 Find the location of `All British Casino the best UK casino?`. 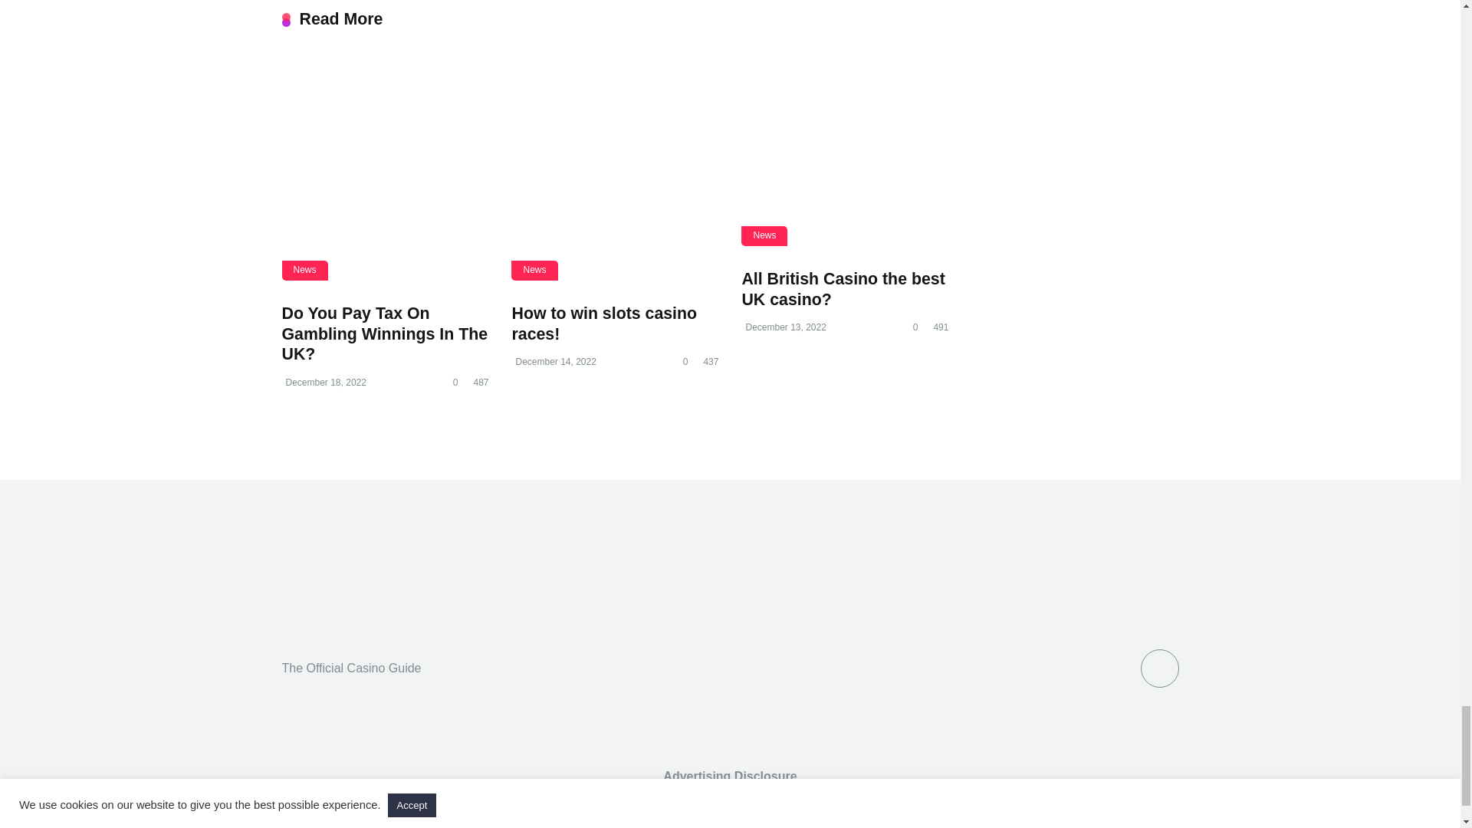

All British Casino the best UK casino? is located at coordinates (845, 140).